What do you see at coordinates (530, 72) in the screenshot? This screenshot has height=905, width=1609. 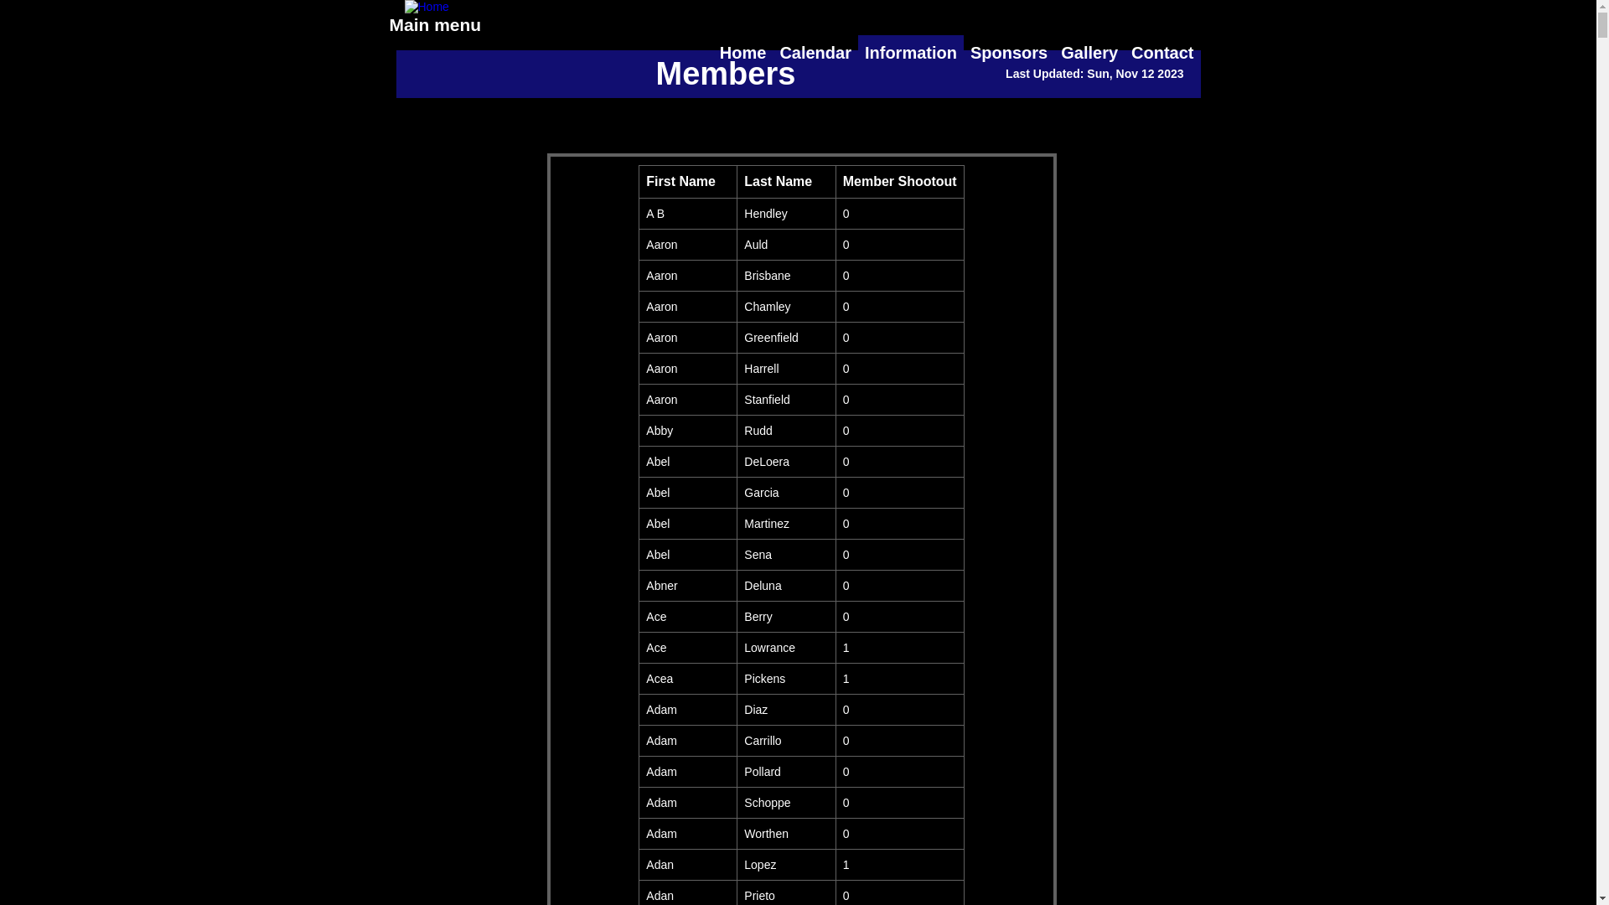 I see `Home` at bounding box center [530, 72].